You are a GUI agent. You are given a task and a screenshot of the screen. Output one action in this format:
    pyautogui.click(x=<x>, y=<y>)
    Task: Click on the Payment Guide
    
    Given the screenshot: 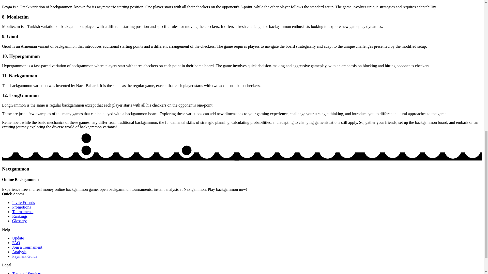 What is the action you would take?
    pyautogui.click(x=25, y=256)
    